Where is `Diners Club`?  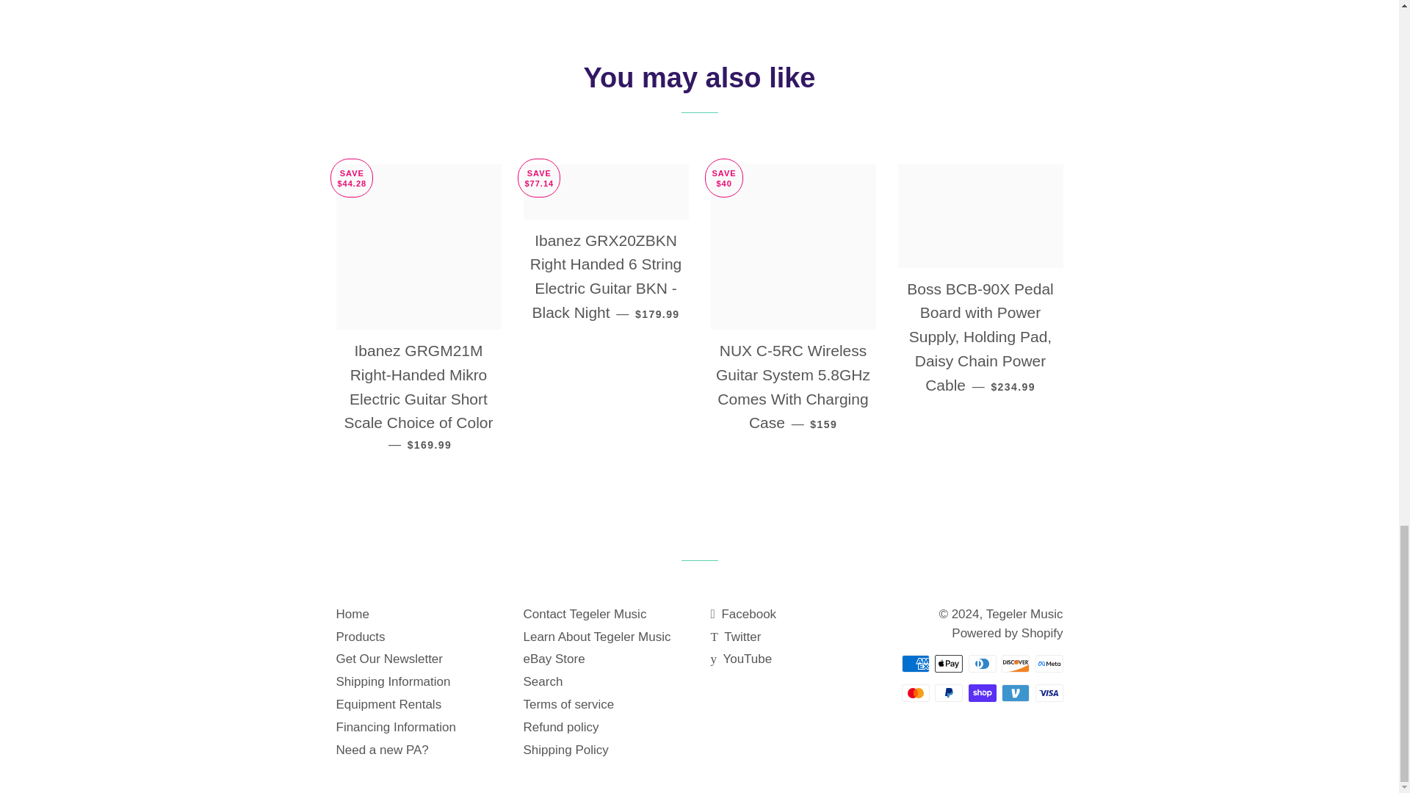 Diners Club is located at coordinates (981, 664).